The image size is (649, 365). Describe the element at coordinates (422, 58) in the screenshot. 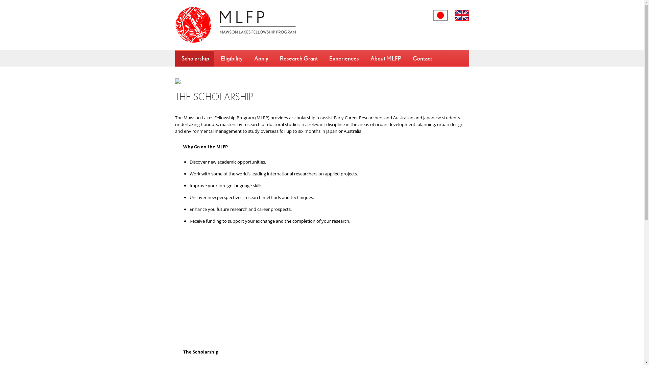

I see `Contact` at that location.